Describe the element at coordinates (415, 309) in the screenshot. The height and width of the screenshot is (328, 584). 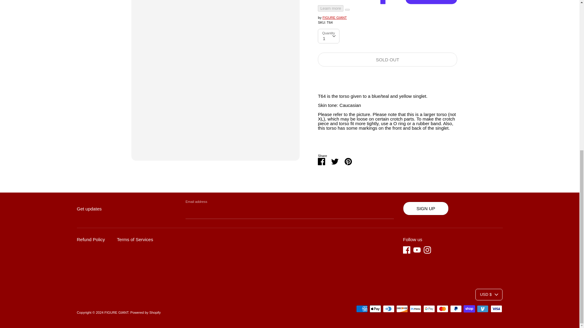
I see `Meta Pay` at that location.